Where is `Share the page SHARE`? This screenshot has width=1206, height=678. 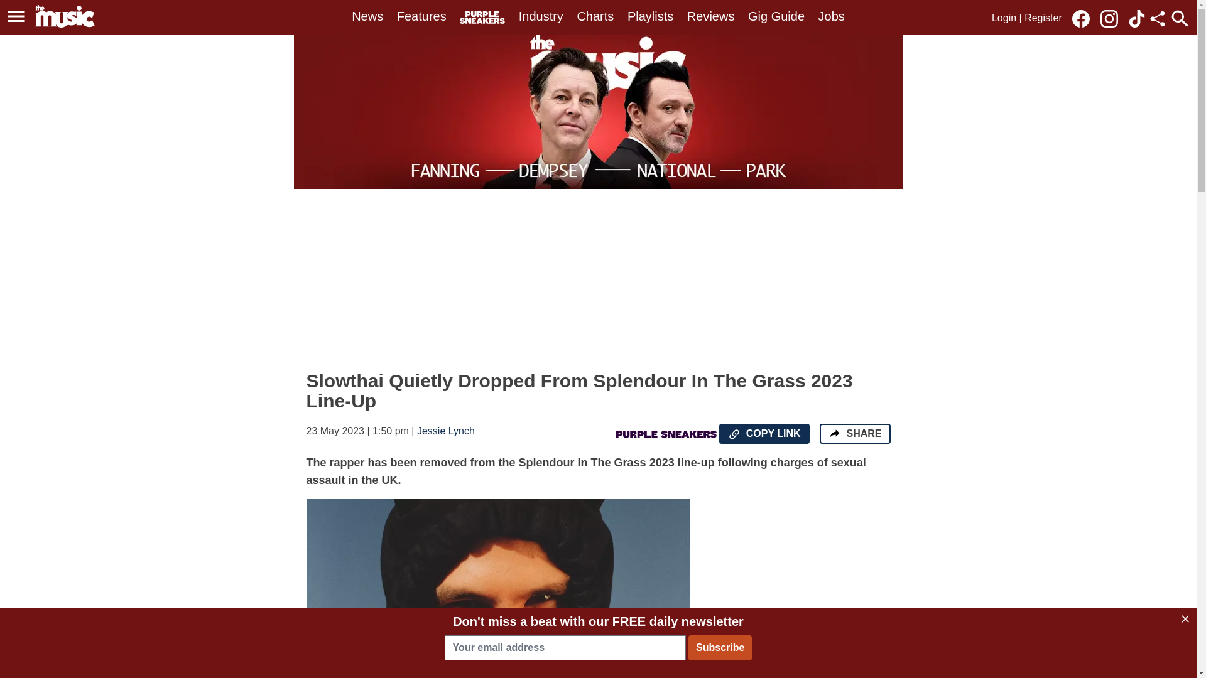
Share the page SHARE is located at coordinates (854, 434).